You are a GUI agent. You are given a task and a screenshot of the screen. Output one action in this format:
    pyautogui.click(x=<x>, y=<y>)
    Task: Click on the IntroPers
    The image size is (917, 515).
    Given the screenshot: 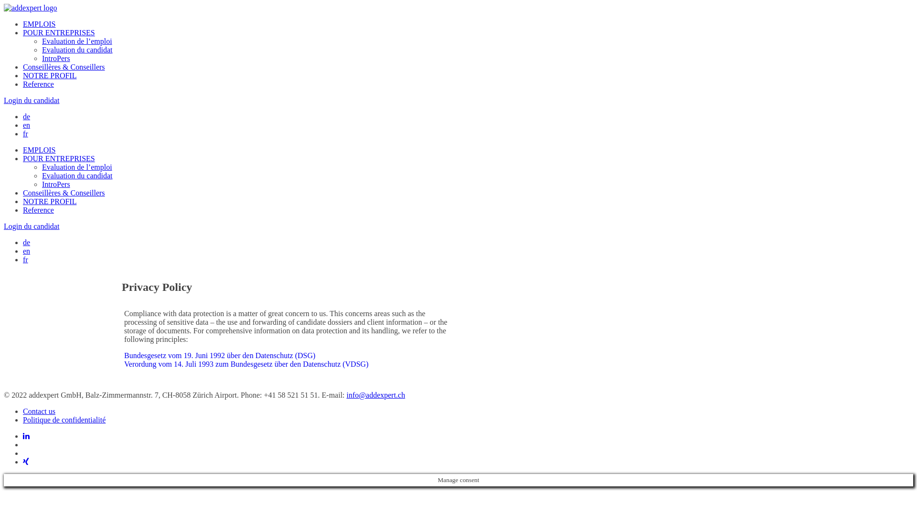 What is the action you would take?
    pyautogui.click(x=56, y=58)
    